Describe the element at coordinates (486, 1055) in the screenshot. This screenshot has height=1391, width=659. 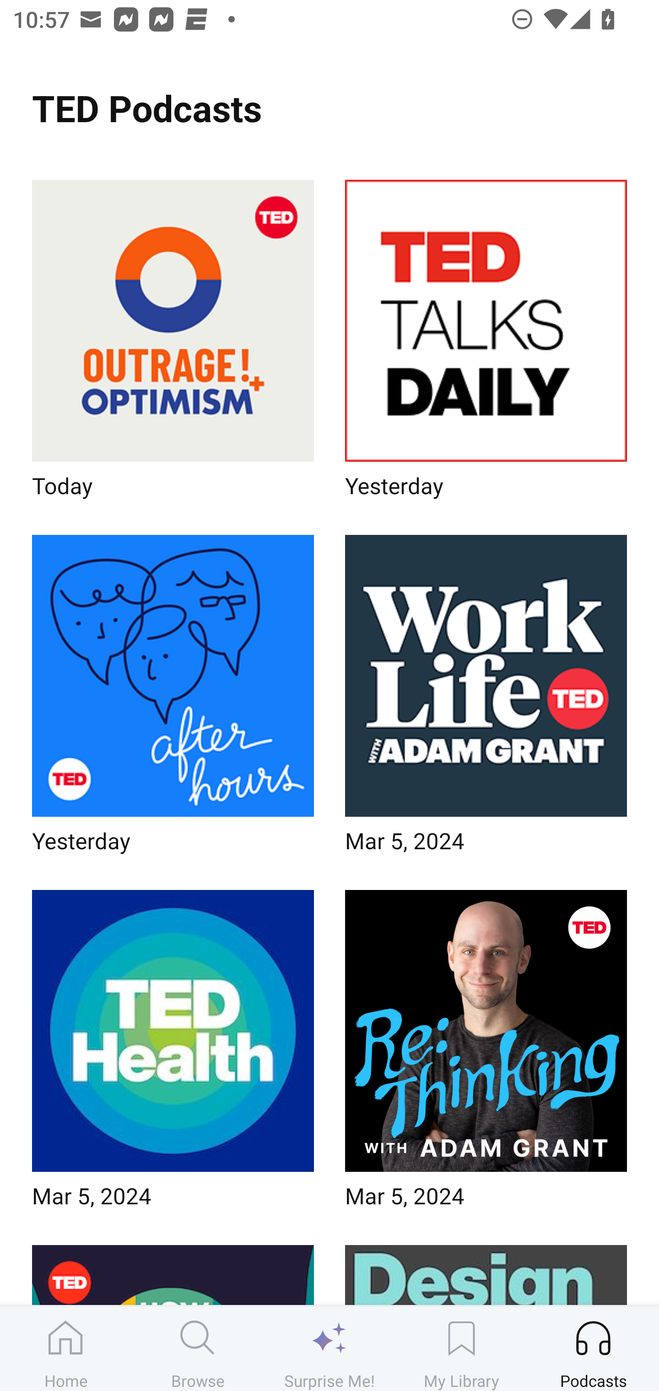
I see `Mar 5, 2024` at that location.